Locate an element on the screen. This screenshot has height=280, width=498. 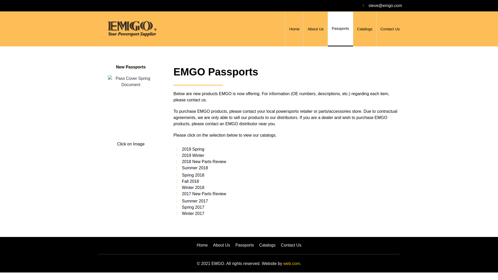
Passports is located at coordinates (245, 245).